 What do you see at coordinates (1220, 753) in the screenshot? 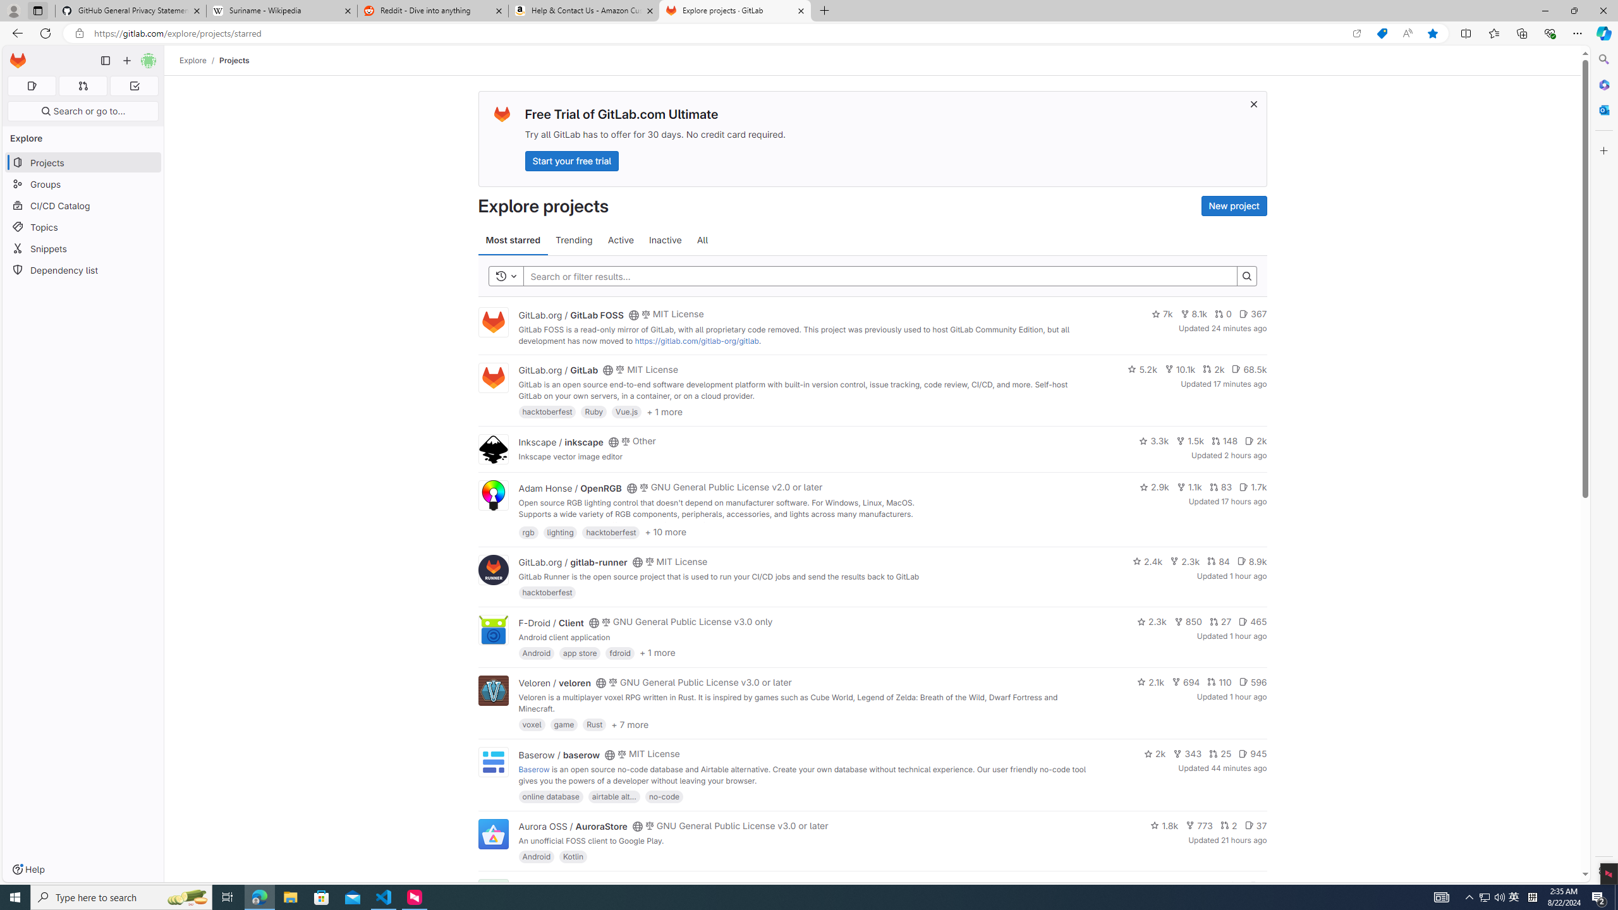
I see `25` at bounding box center [1220, 753].